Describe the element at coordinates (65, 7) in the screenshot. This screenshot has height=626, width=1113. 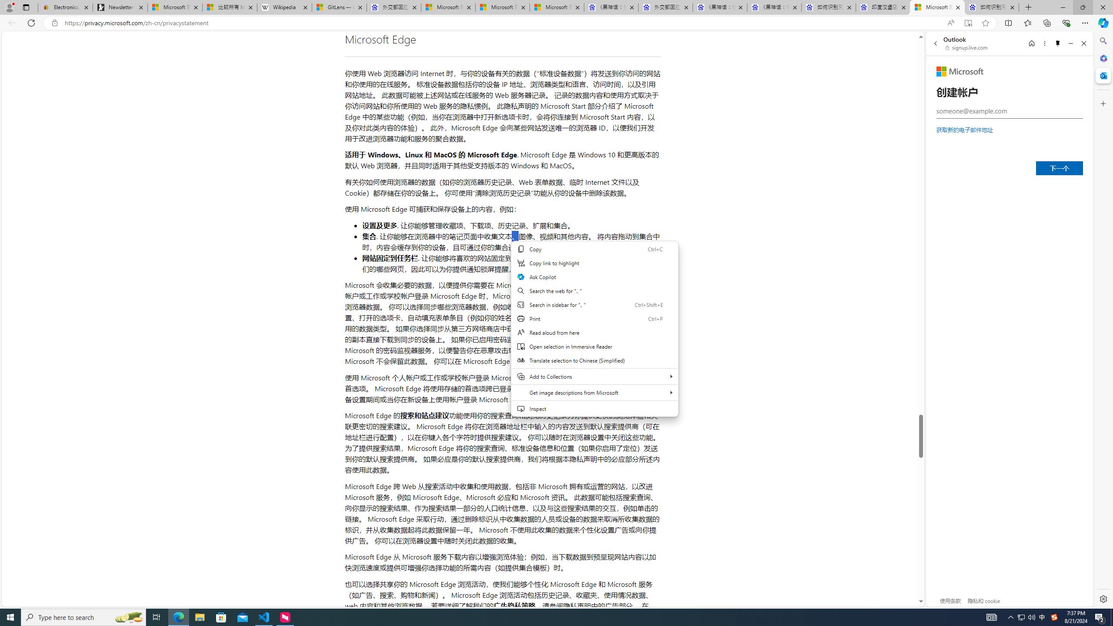
I see `Electronics, Cars, Fashion, Collectibles & More | eBay` at that location.